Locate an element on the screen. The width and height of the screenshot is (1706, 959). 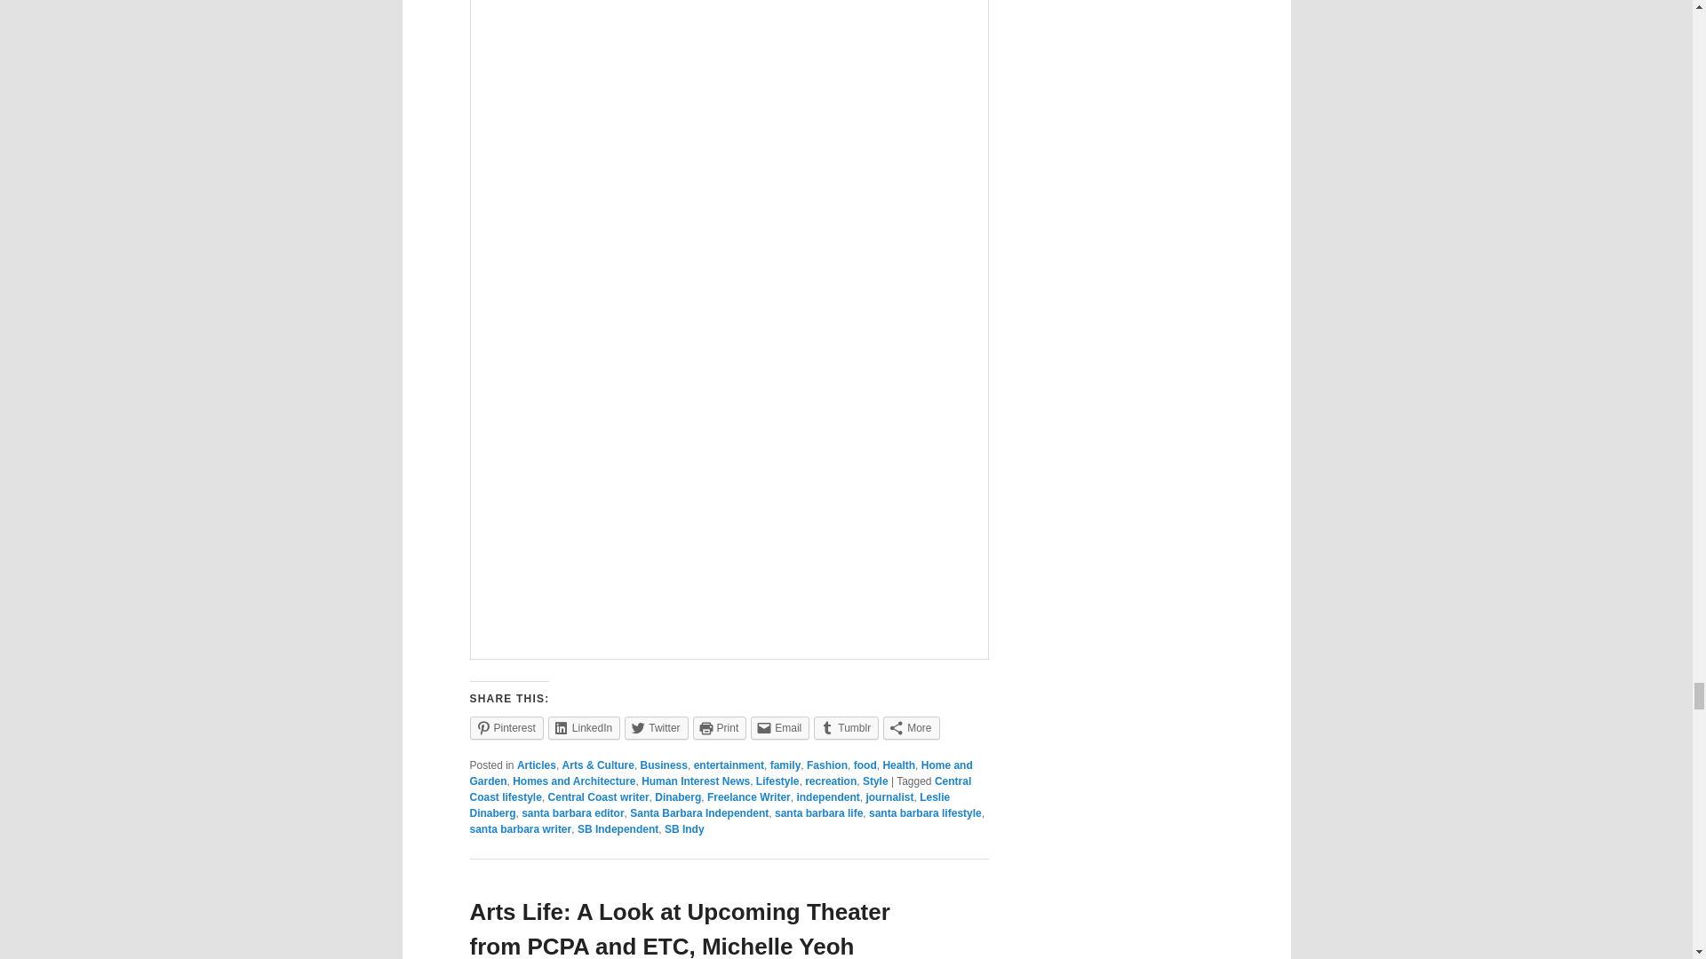
Click to share on Pinterest is located at coordinates (506, 727).